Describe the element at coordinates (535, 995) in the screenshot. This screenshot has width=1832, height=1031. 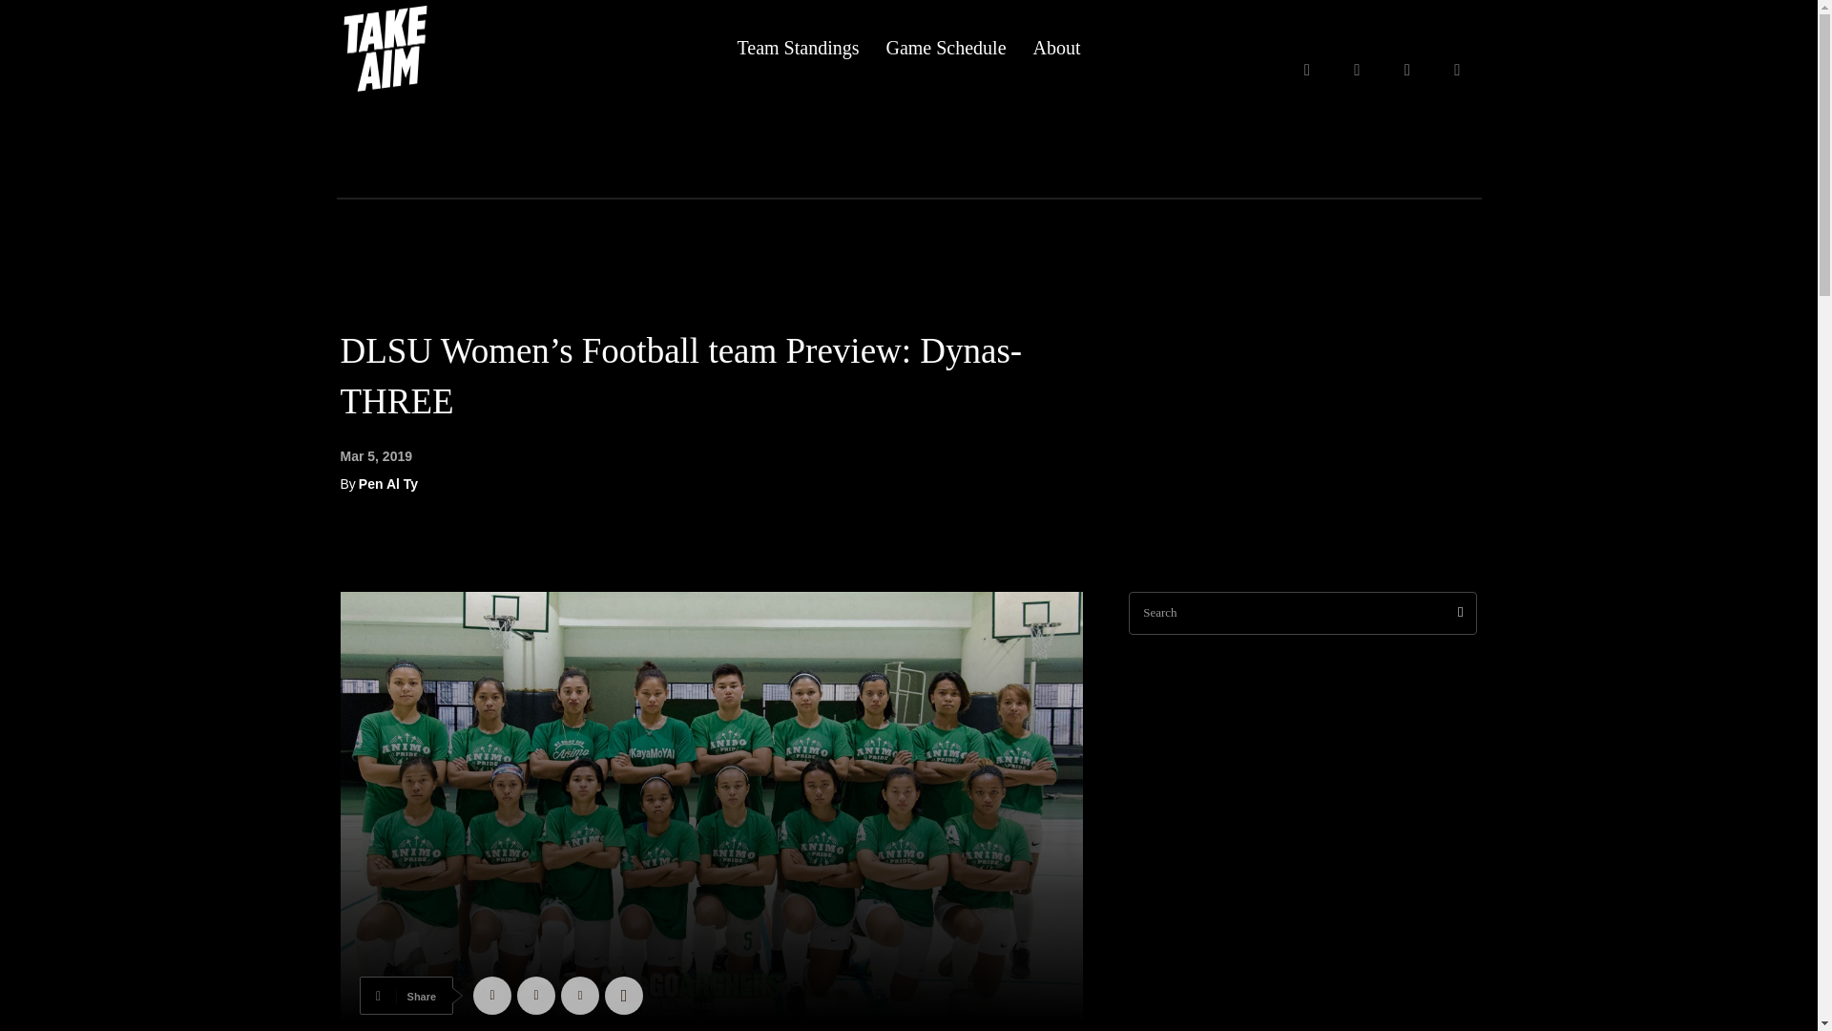
I see `Twitter` at that location.